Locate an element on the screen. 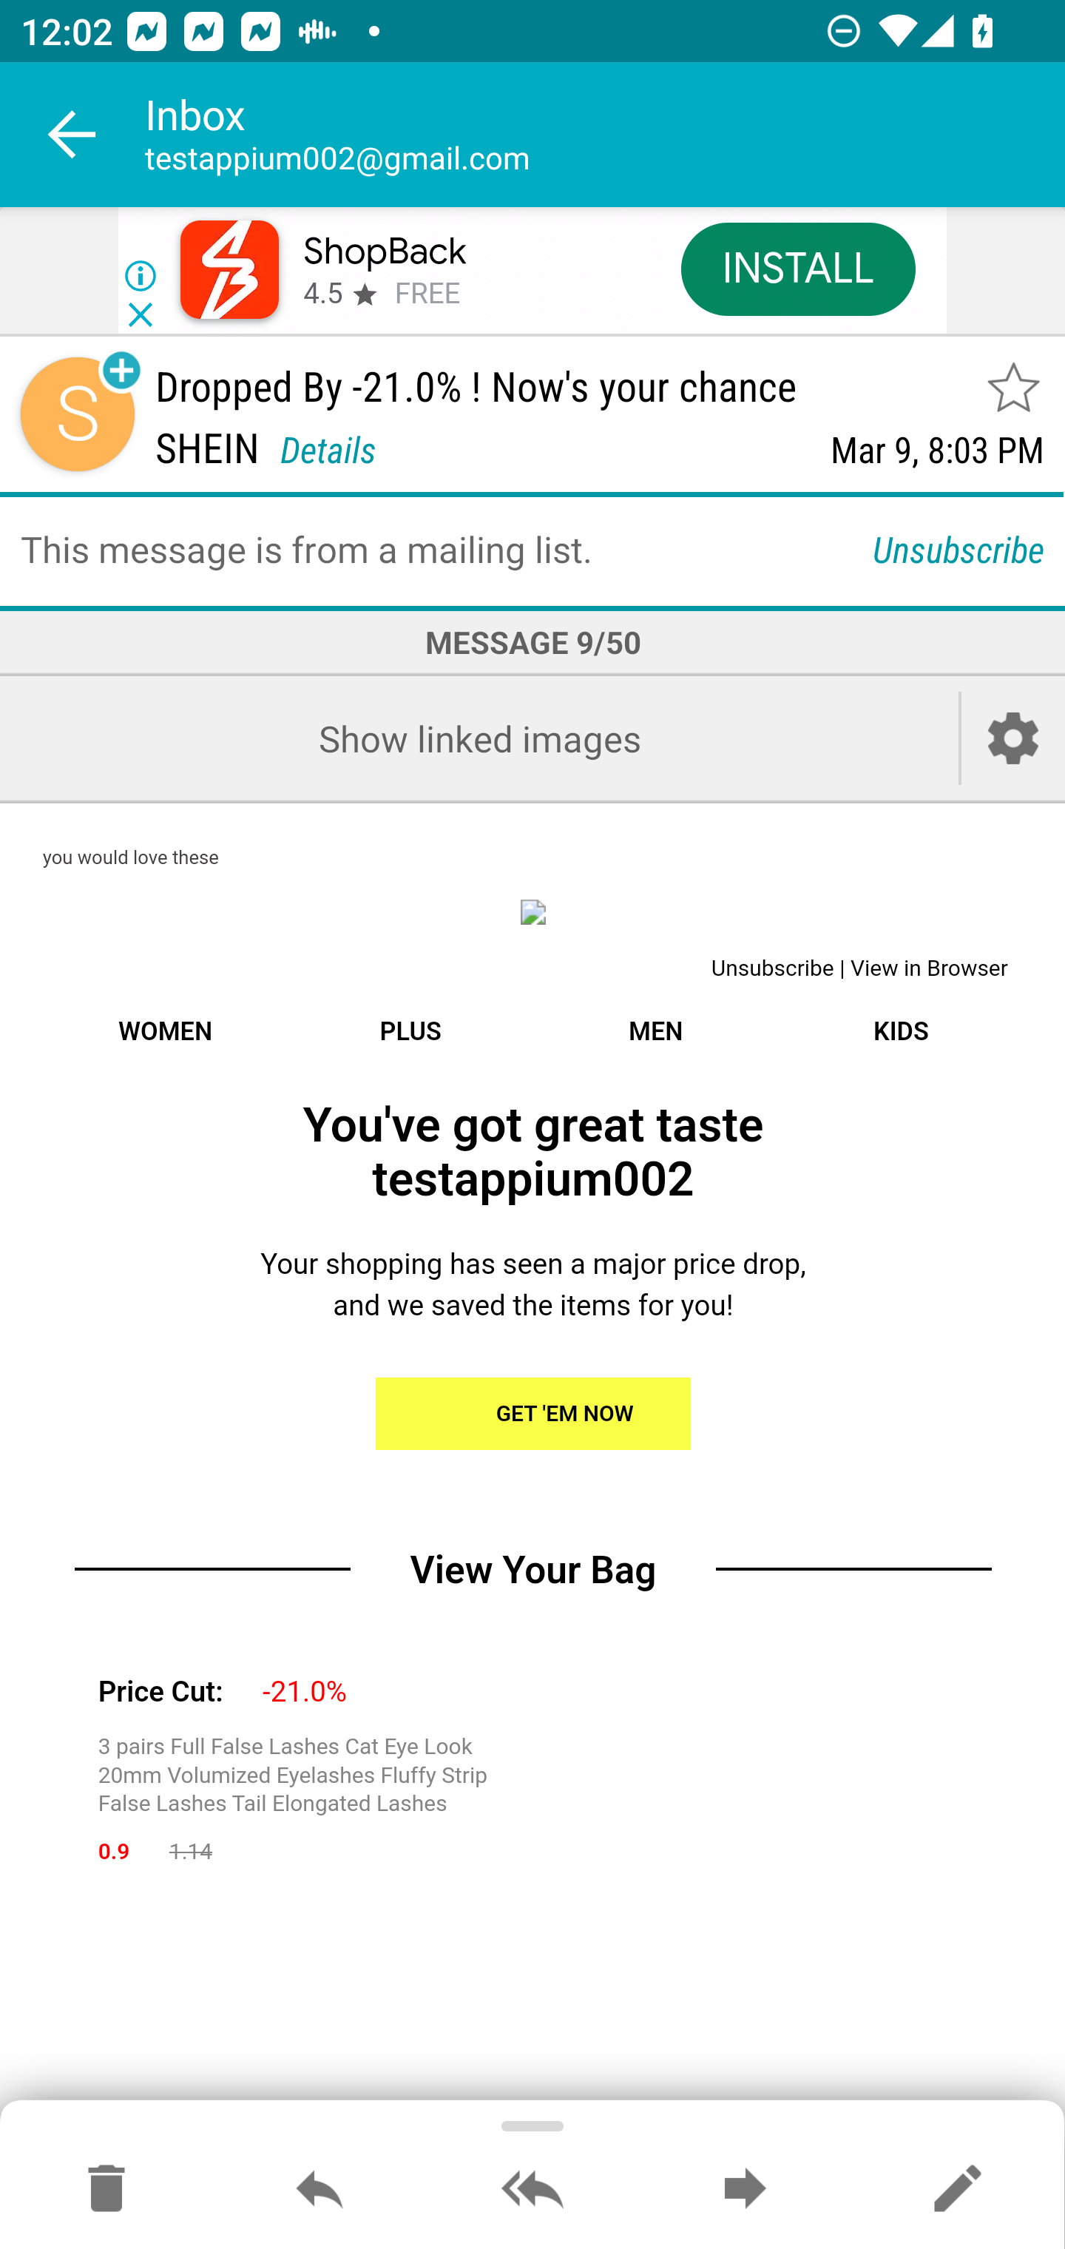 The width and height of the screenshot is (1065, 2249). 0.9 is located at coordinates (114, 1852).